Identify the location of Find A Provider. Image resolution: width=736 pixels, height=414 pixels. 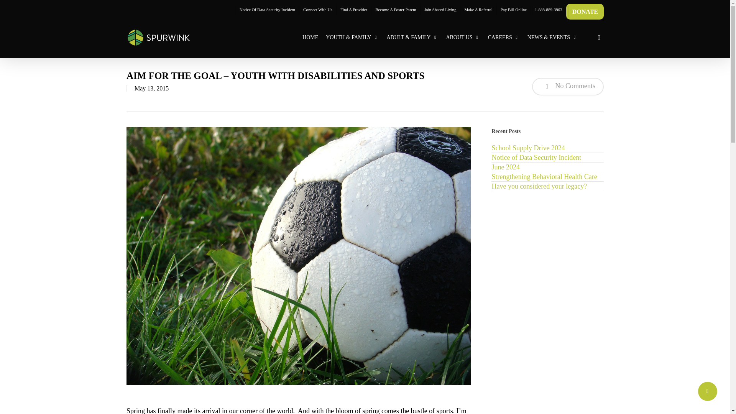
(353, 10).